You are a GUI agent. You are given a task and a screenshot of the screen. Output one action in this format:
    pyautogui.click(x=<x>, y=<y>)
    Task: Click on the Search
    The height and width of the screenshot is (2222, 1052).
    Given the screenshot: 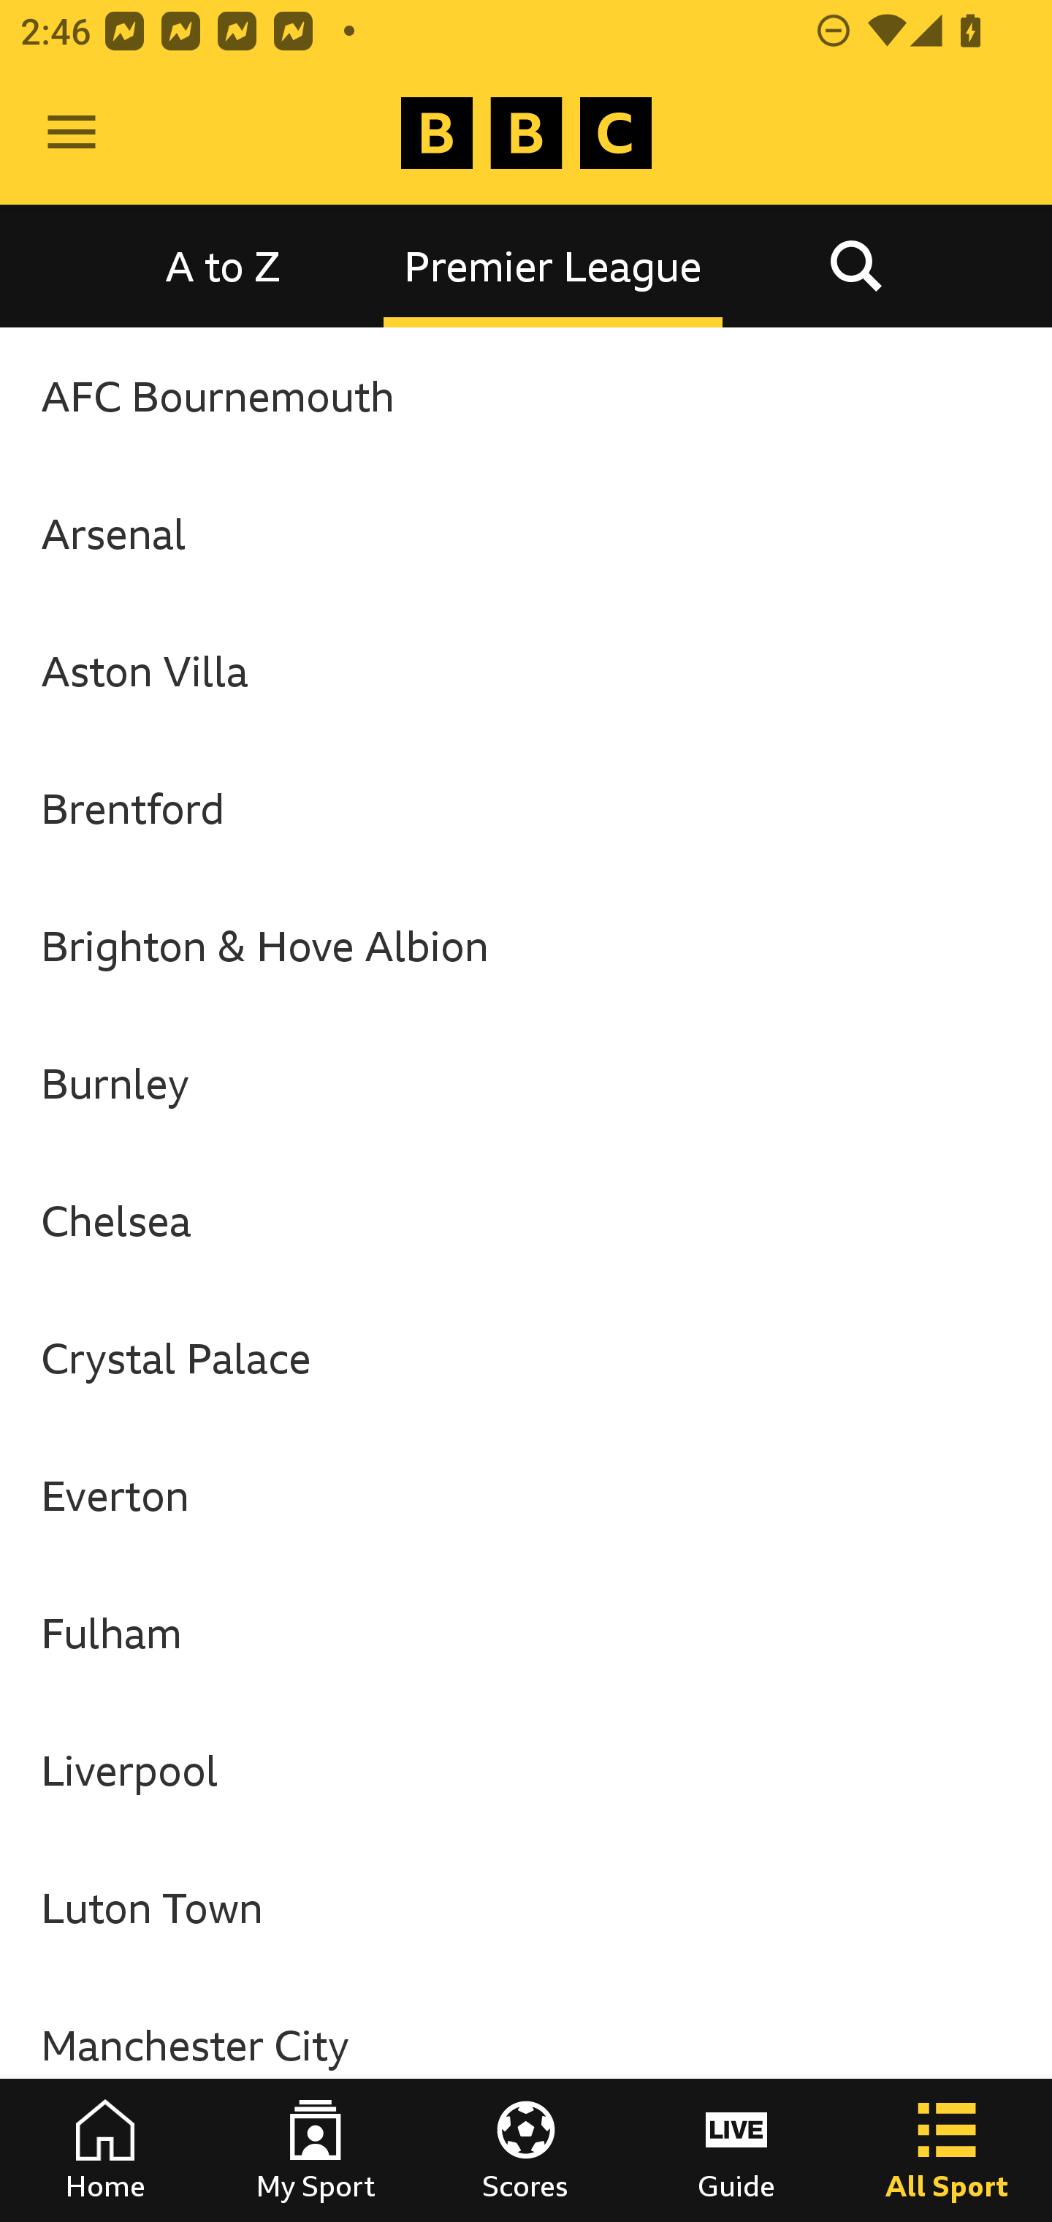 What is the action you would take?
    pyautogui.click(x=855, y=265)
    